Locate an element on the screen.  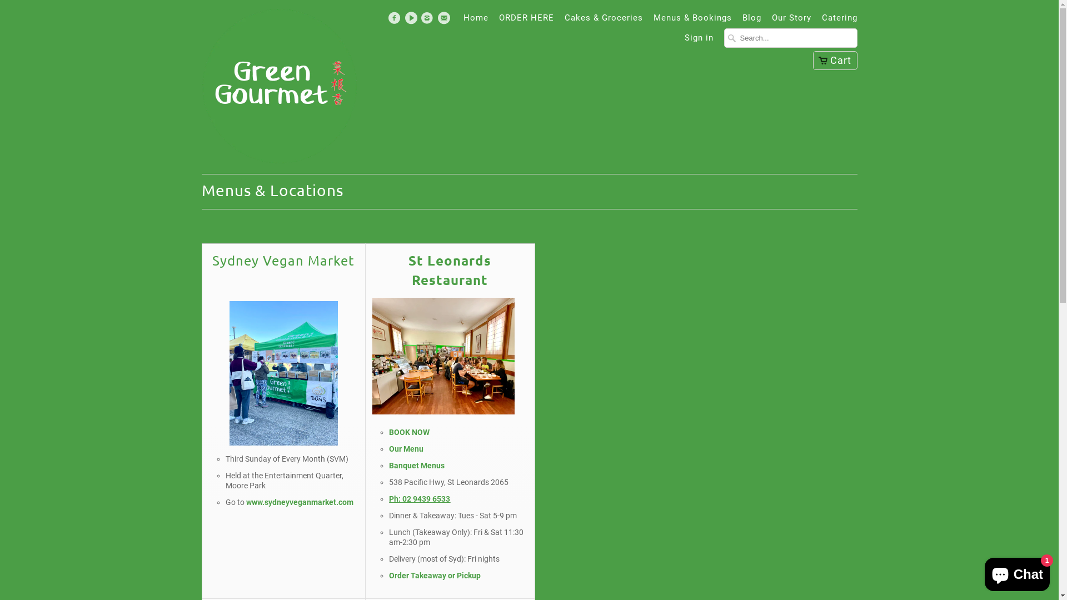
Sign in is located at coordinates (699, 41).